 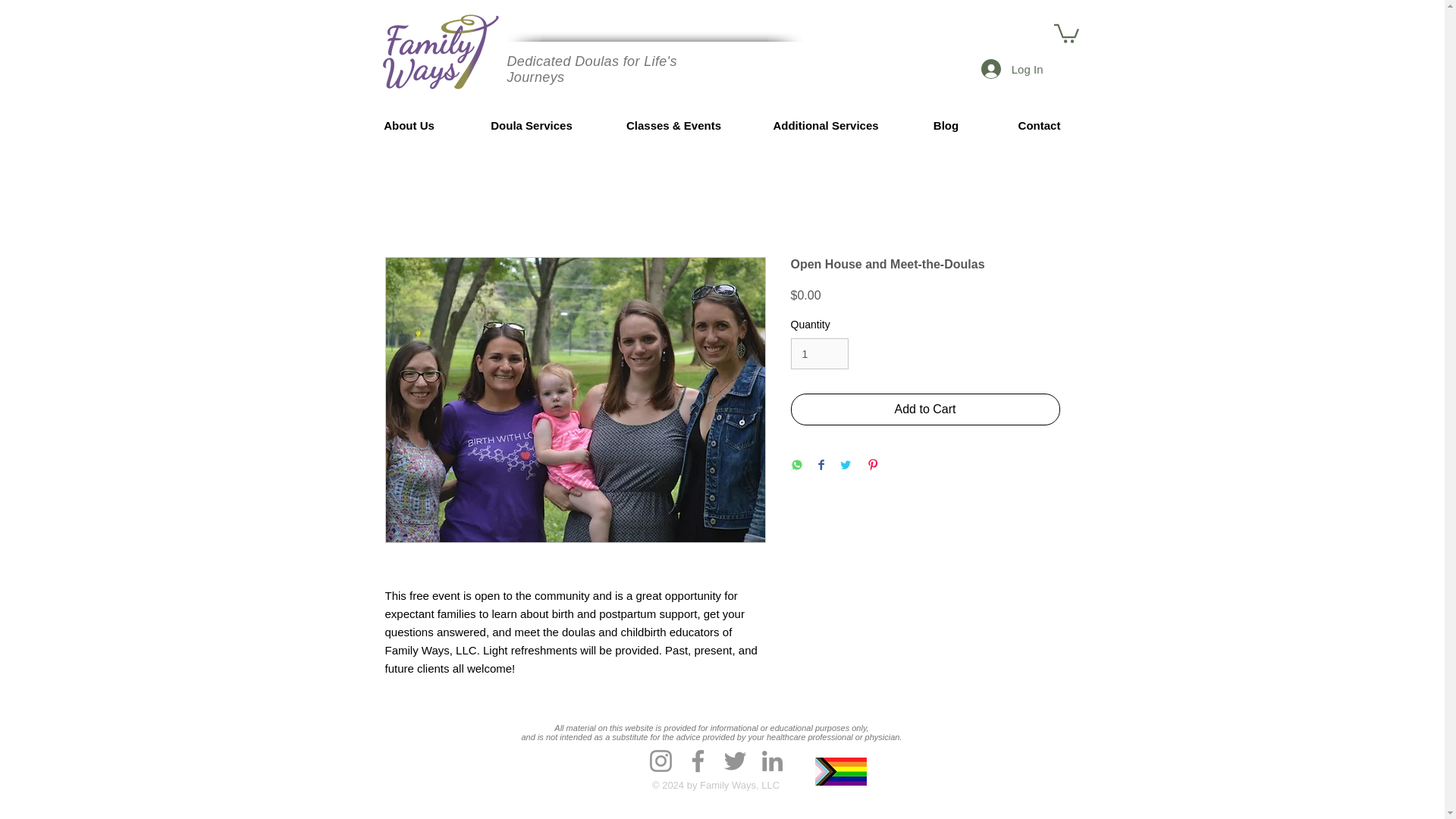 What do you see at coordinates (819, 353) in the screenshot?
I see `1` at bounding box center [819, 353].